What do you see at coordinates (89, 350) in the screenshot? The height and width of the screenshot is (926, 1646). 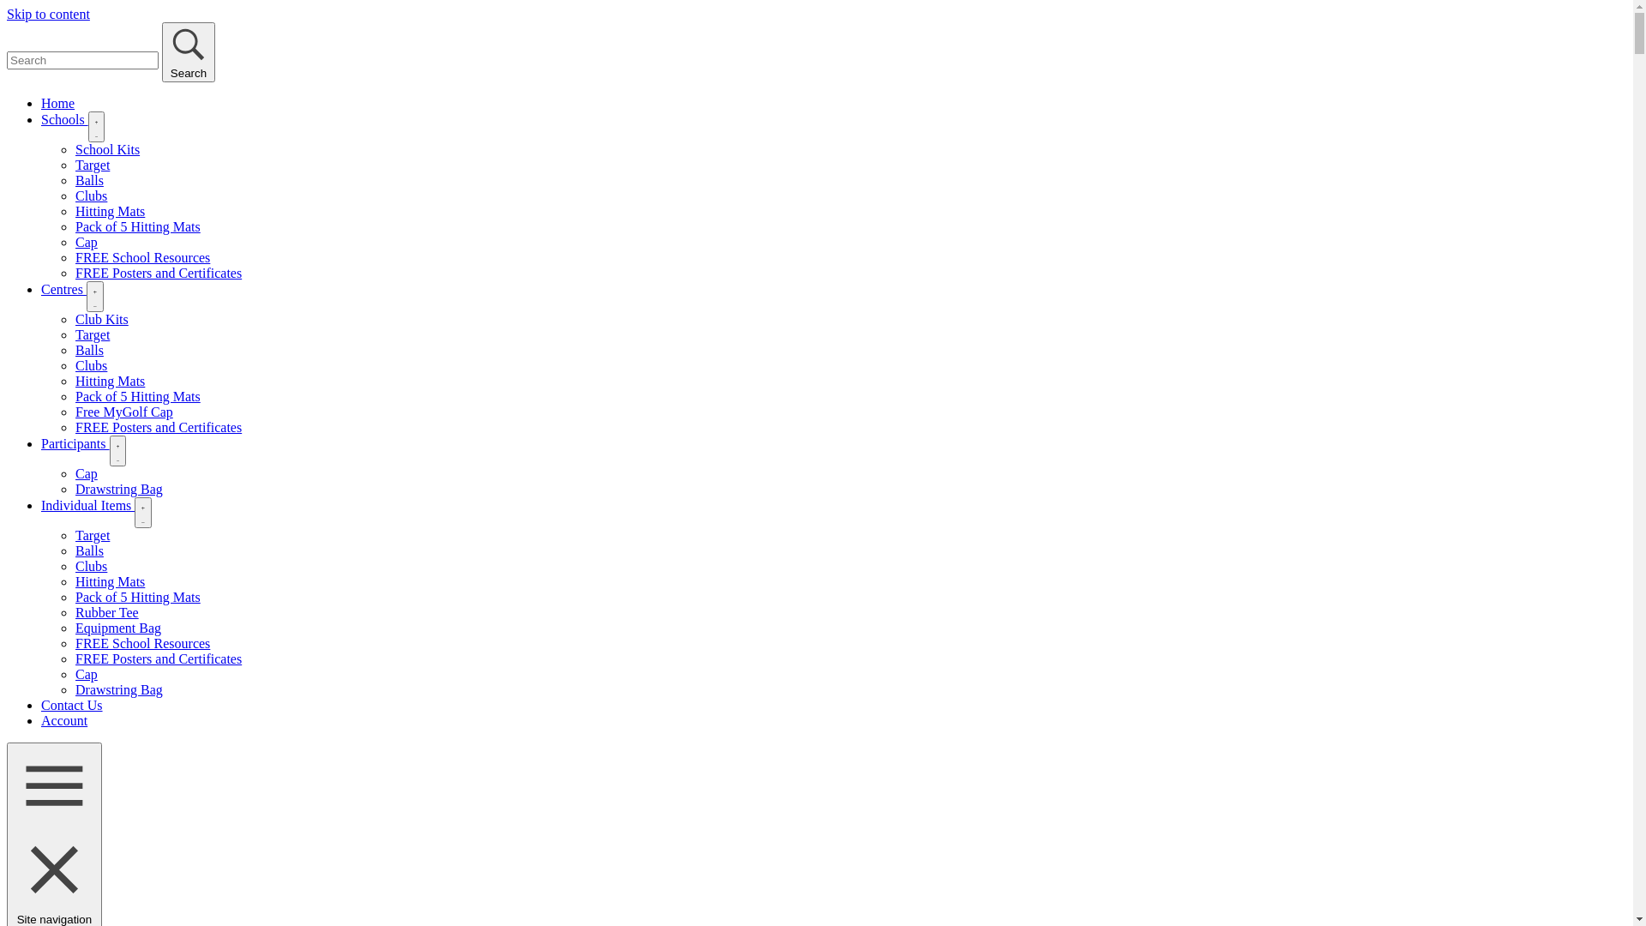 I see `Balls` at bounding box center [89, 350].